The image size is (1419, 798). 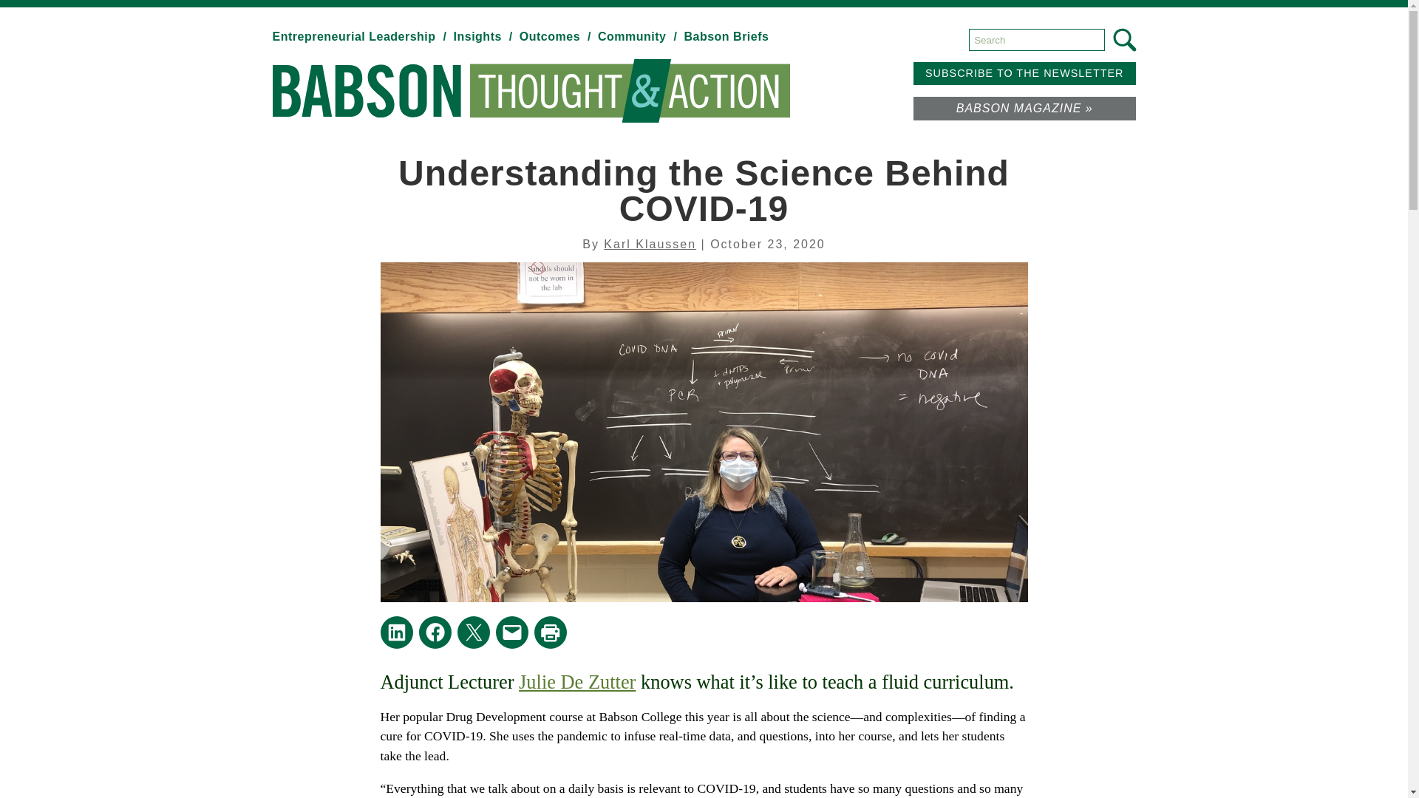 I want to click on View category: Community, so click(x=639, y=37).